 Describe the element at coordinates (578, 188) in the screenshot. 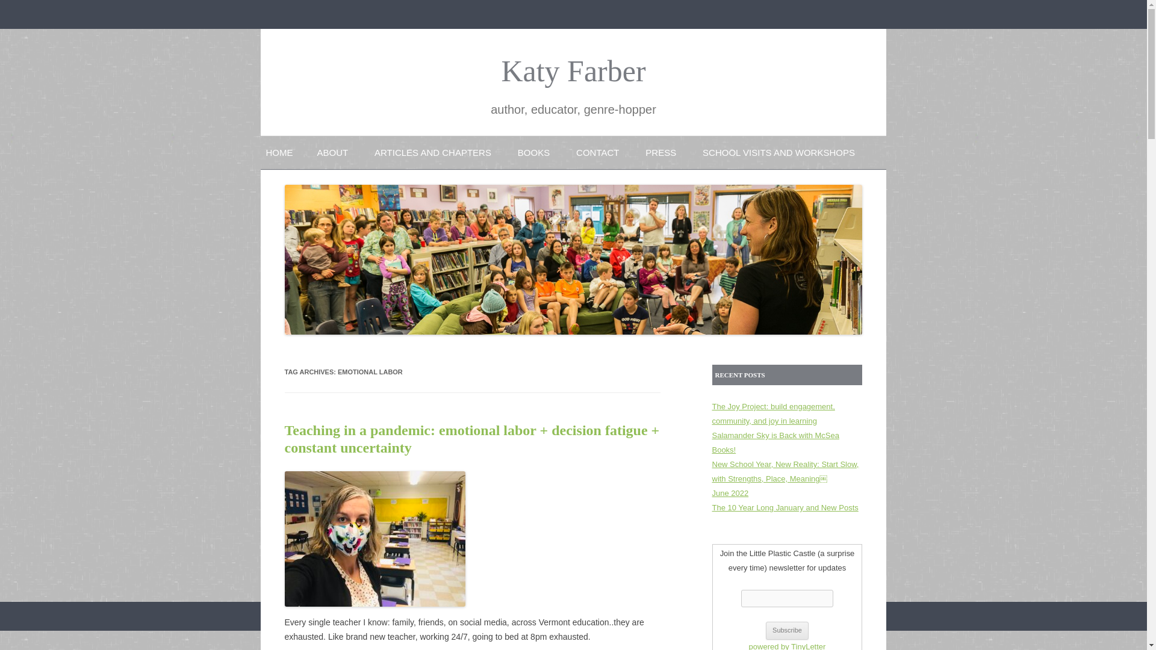

I see `PERSONALIZED LEARNING IN THE MIDDLE GRADES` at that location.